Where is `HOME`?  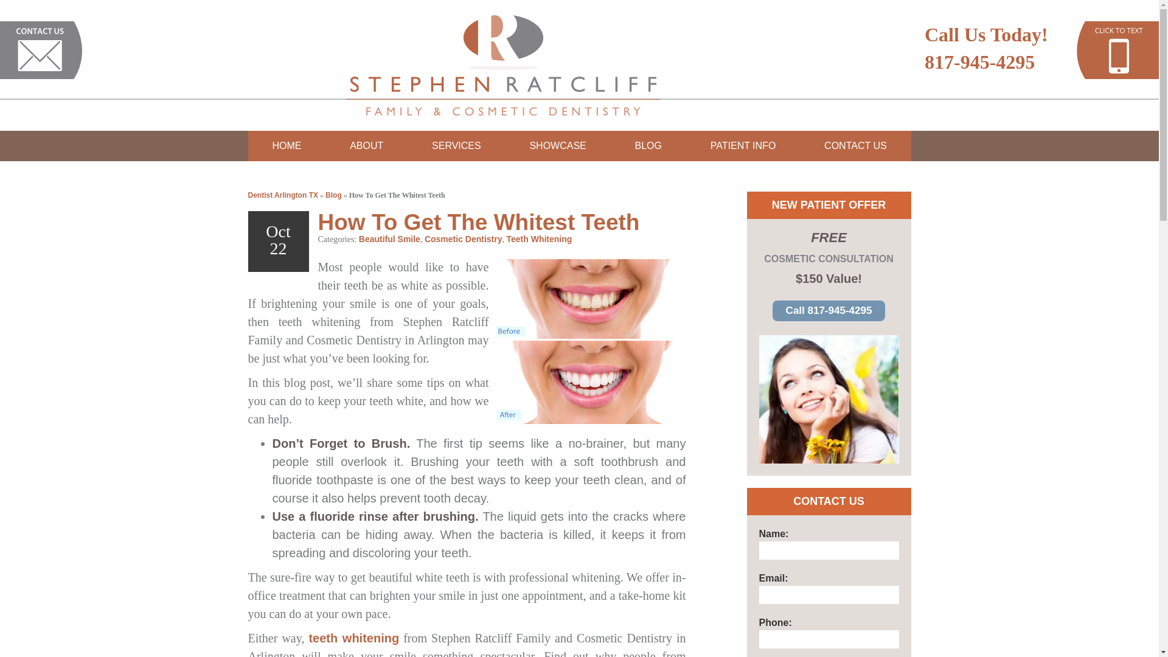 HOME is located at coordinates (287, 145).